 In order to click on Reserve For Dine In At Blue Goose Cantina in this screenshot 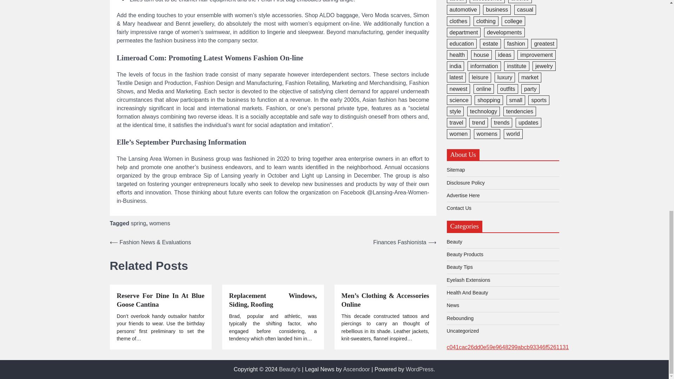, I will do `click(160, 300)`.